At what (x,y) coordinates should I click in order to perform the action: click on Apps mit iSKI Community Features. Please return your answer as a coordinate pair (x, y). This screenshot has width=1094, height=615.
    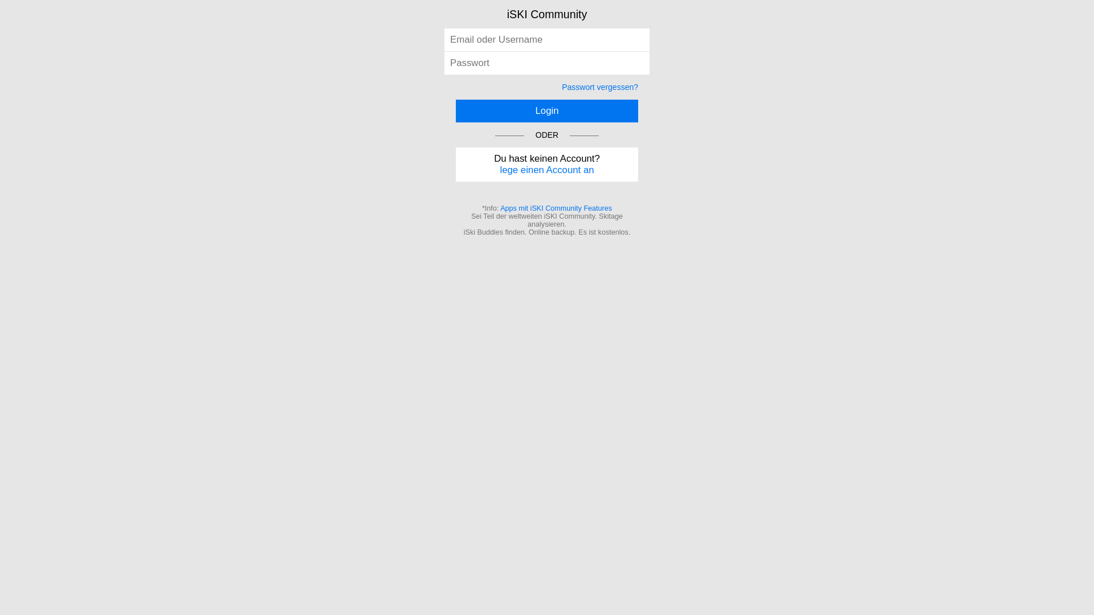
    Looking at the image, I should click on (556, 208).